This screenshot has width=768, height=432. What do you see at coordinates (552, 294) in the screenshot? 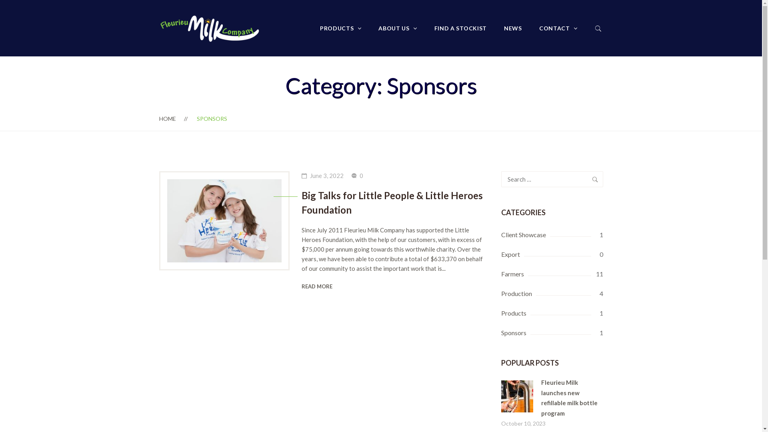
I see `Production` at bounding box center [552, 294].